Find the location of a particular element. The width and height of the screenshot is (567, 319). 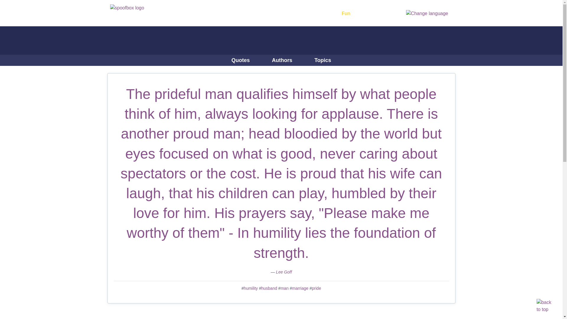

Login is located at coordinates (386, 14).